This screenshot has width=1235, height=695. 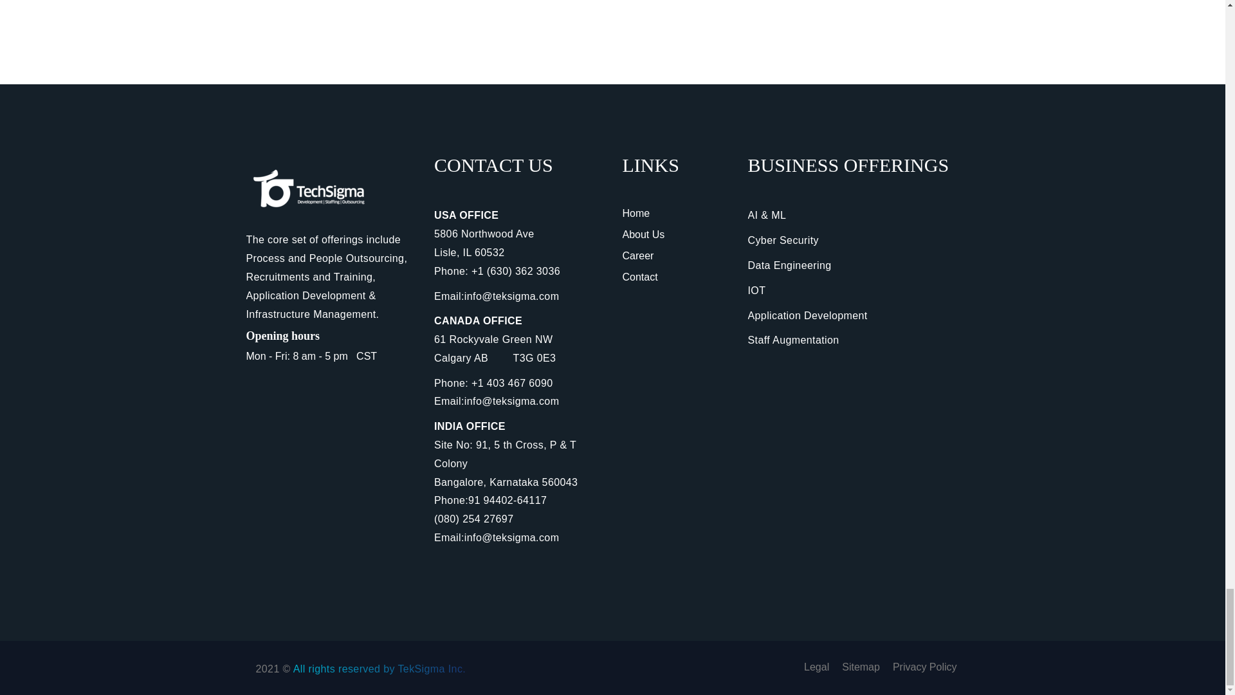 I want to click on Home, so click(x=636, y=213).